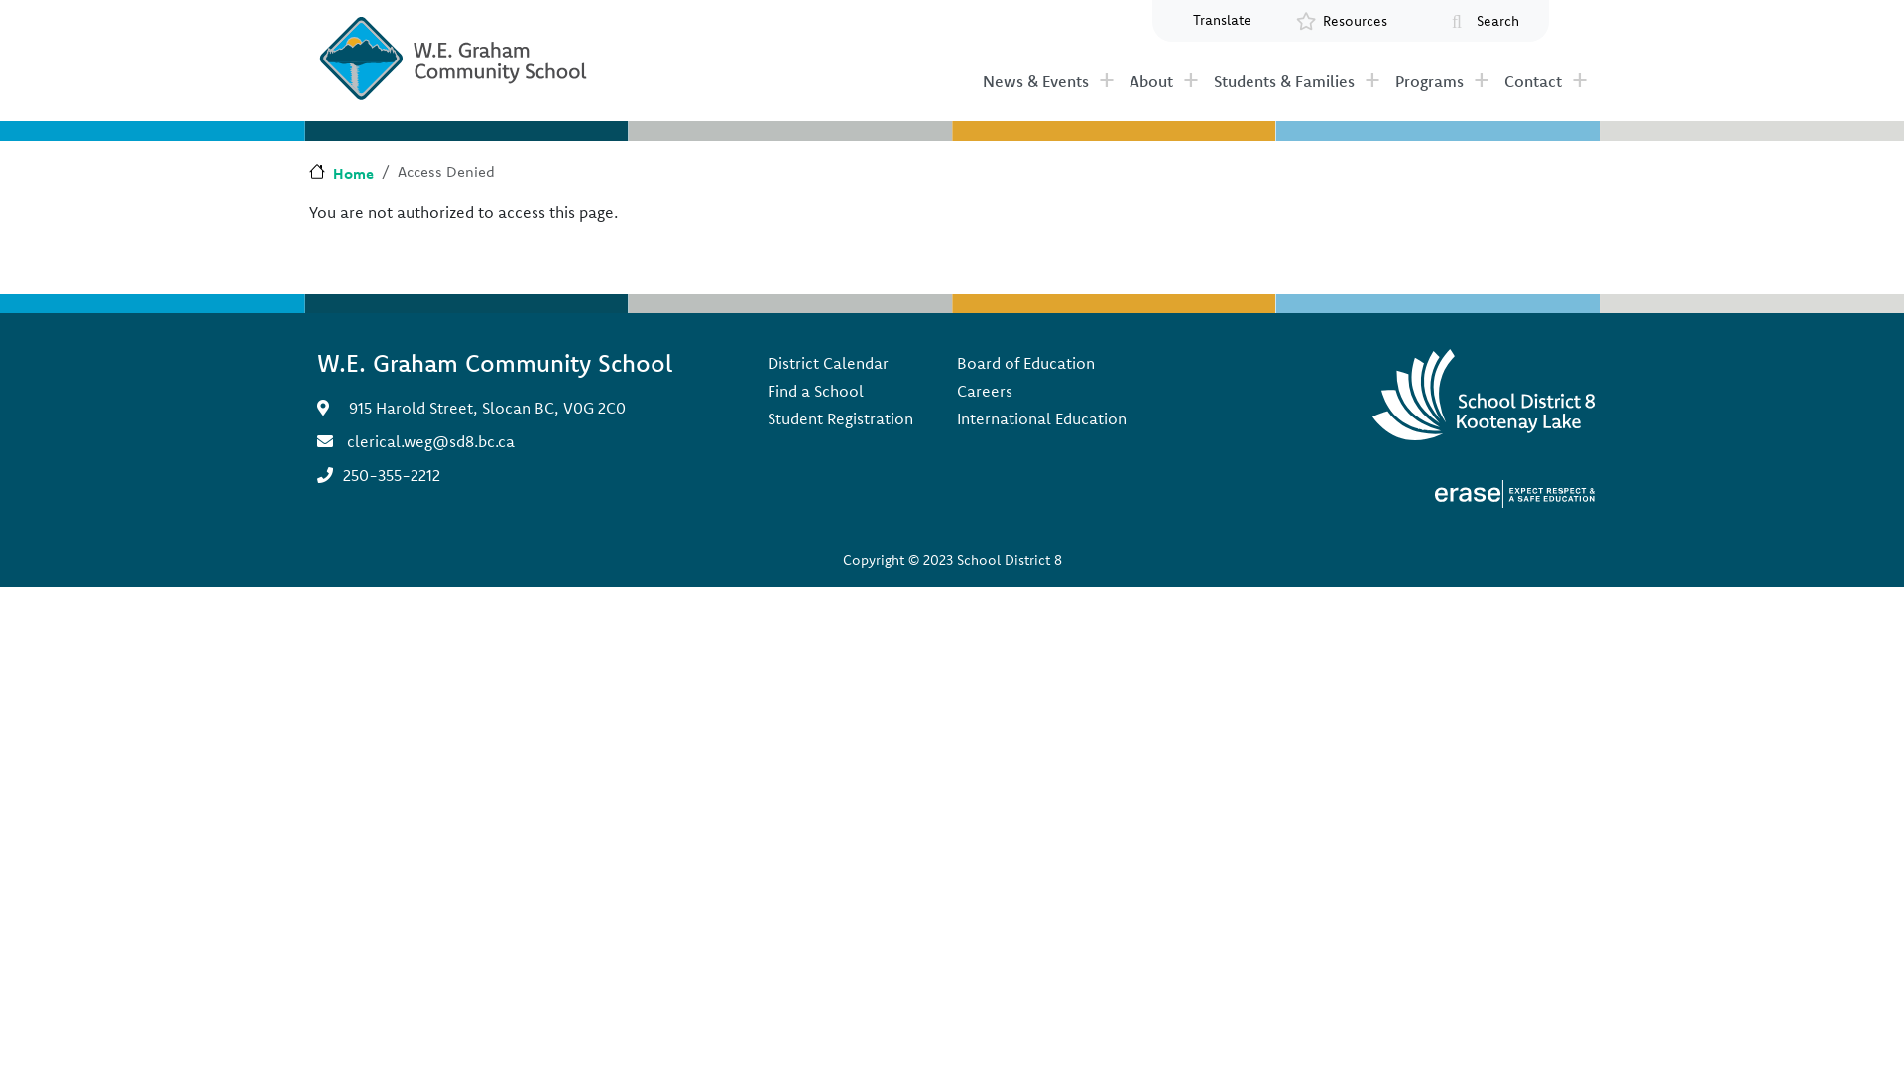 This screenshot has width=1904, height=1071. I want to click on Board of Education, so click(1041, 363).